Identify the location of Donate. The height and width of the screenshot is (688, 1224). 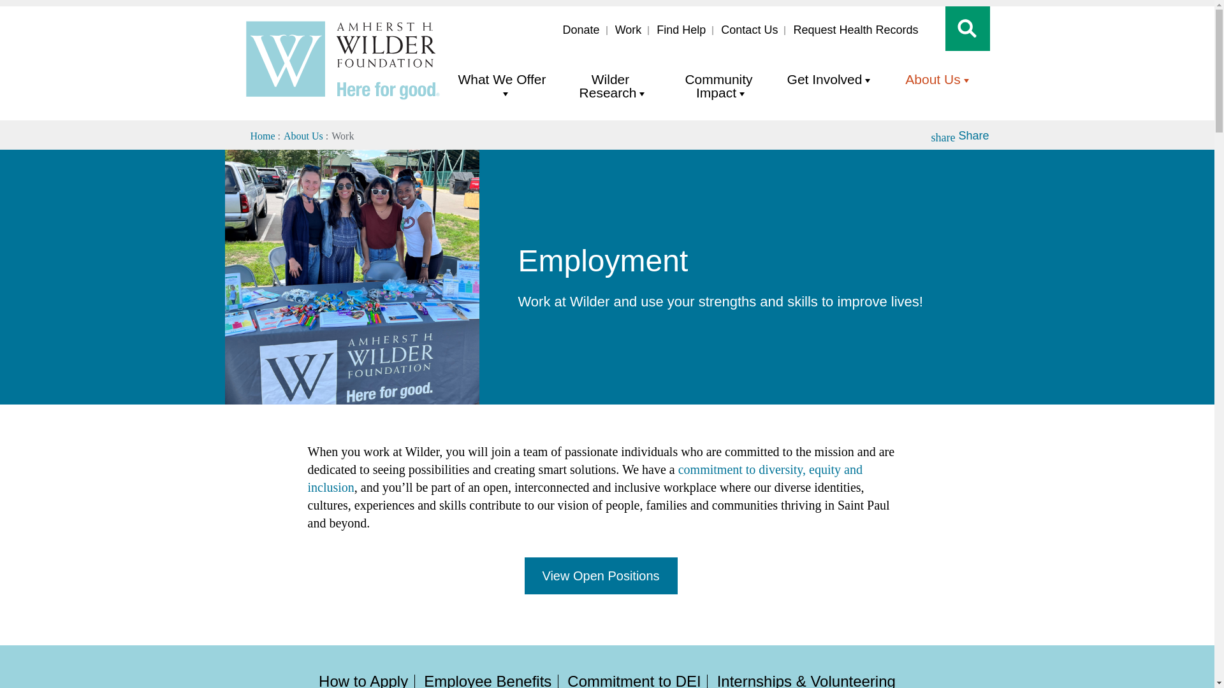
(581, 31).